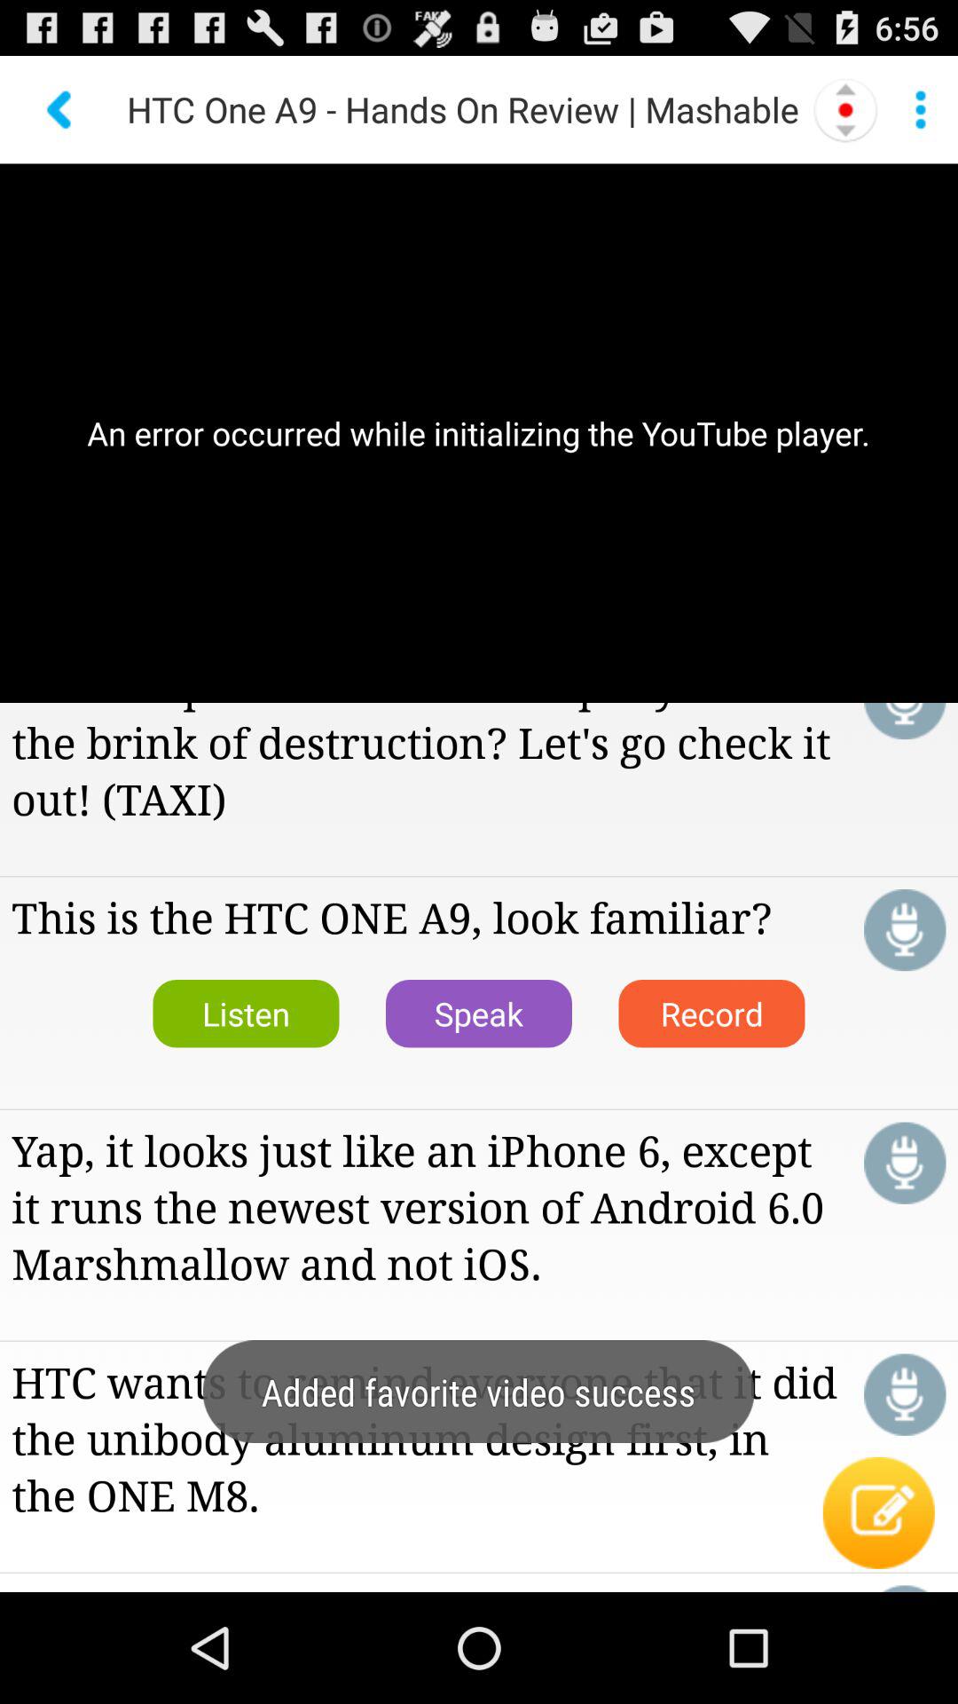 This screenshot has width=958, height=1704. Describe the element at coordinates (921, 109) in the screenshot. I see `menu` at that location.